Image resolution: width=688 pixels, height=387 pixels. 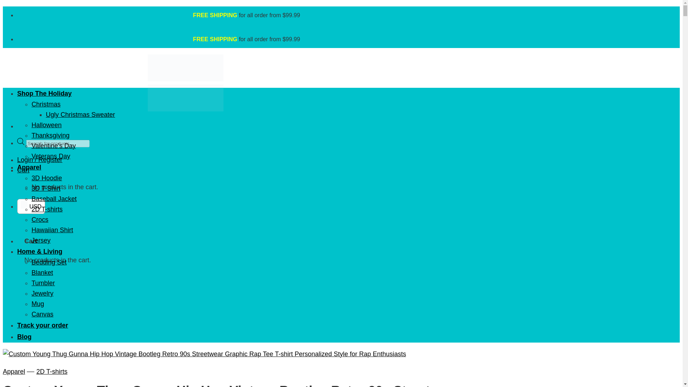 I want to click on Baseball Jacket, so click(x=54, y=199).